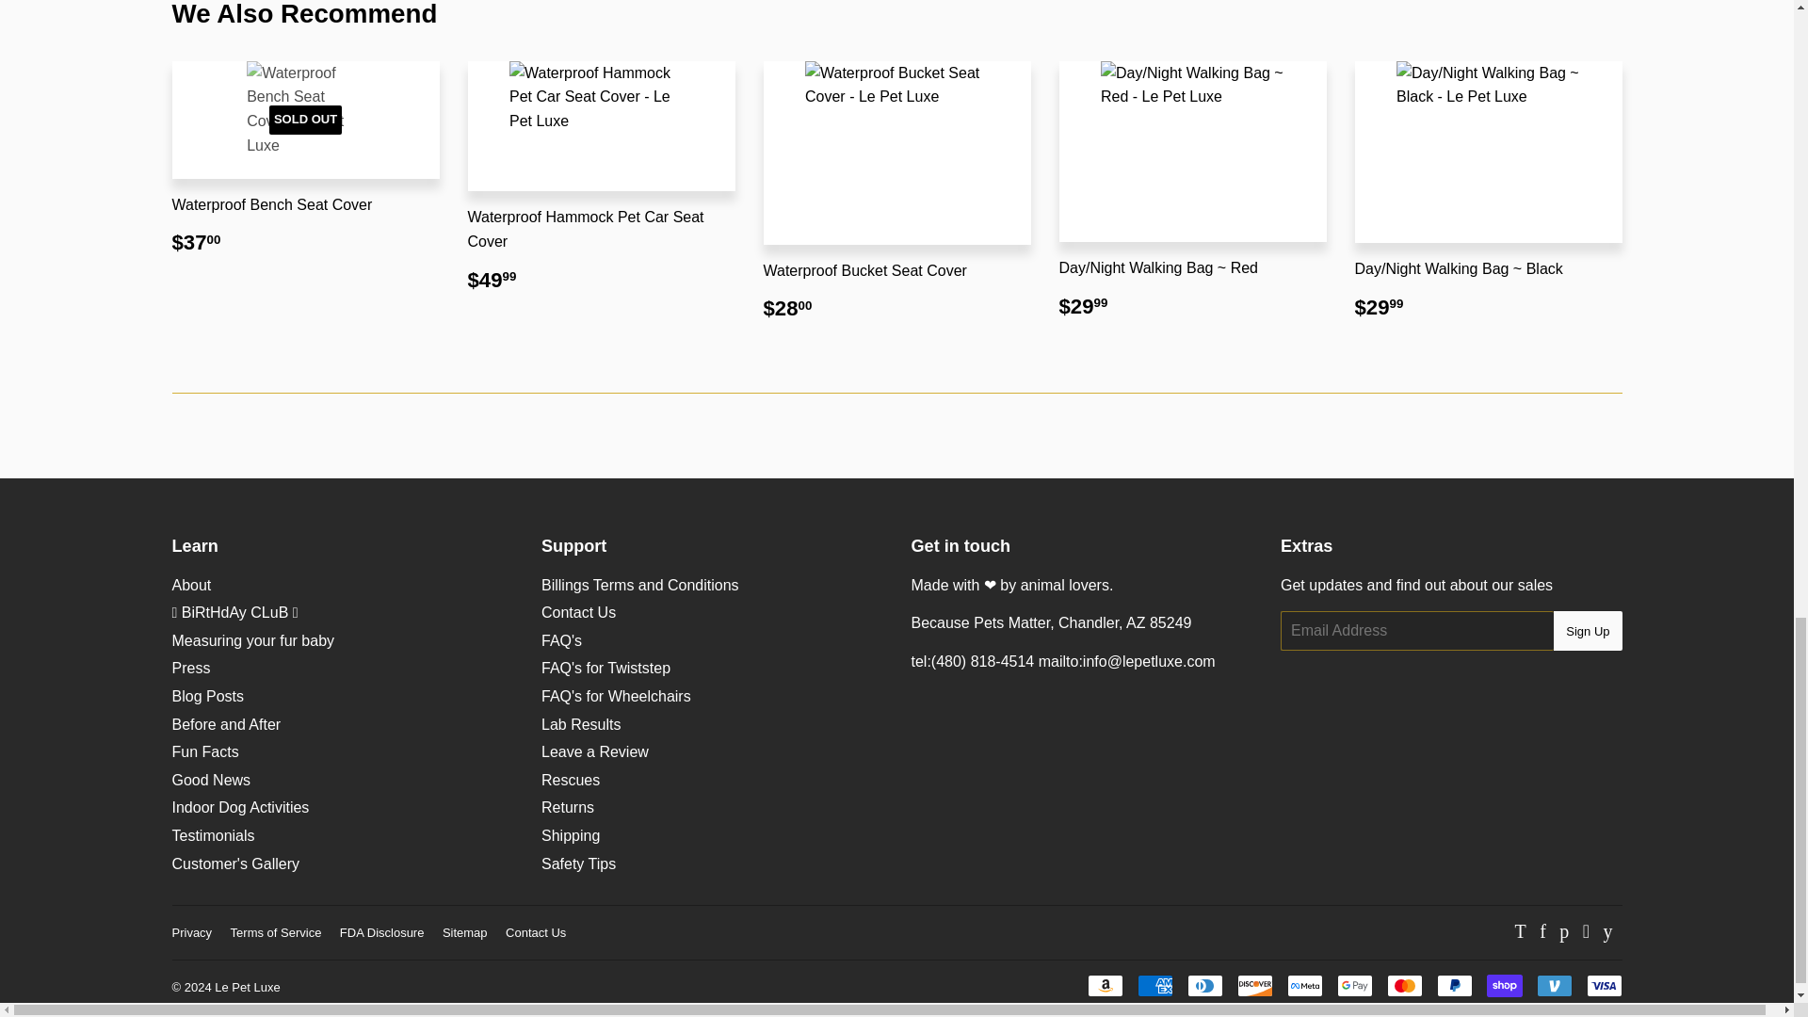  Describe the element at coordinates (1104, 985) in the screenshot. I see `Amazon` at that location.